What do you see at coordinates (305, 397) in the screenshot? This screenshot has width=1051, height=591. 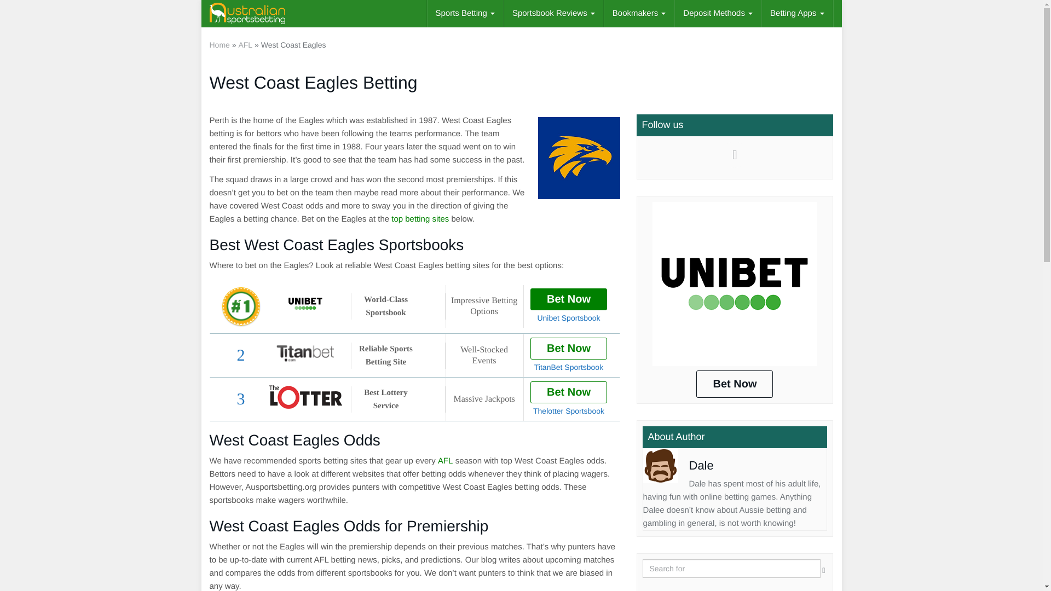 I see `Thelotter Sportsbook` at bounding box center [305, 397].